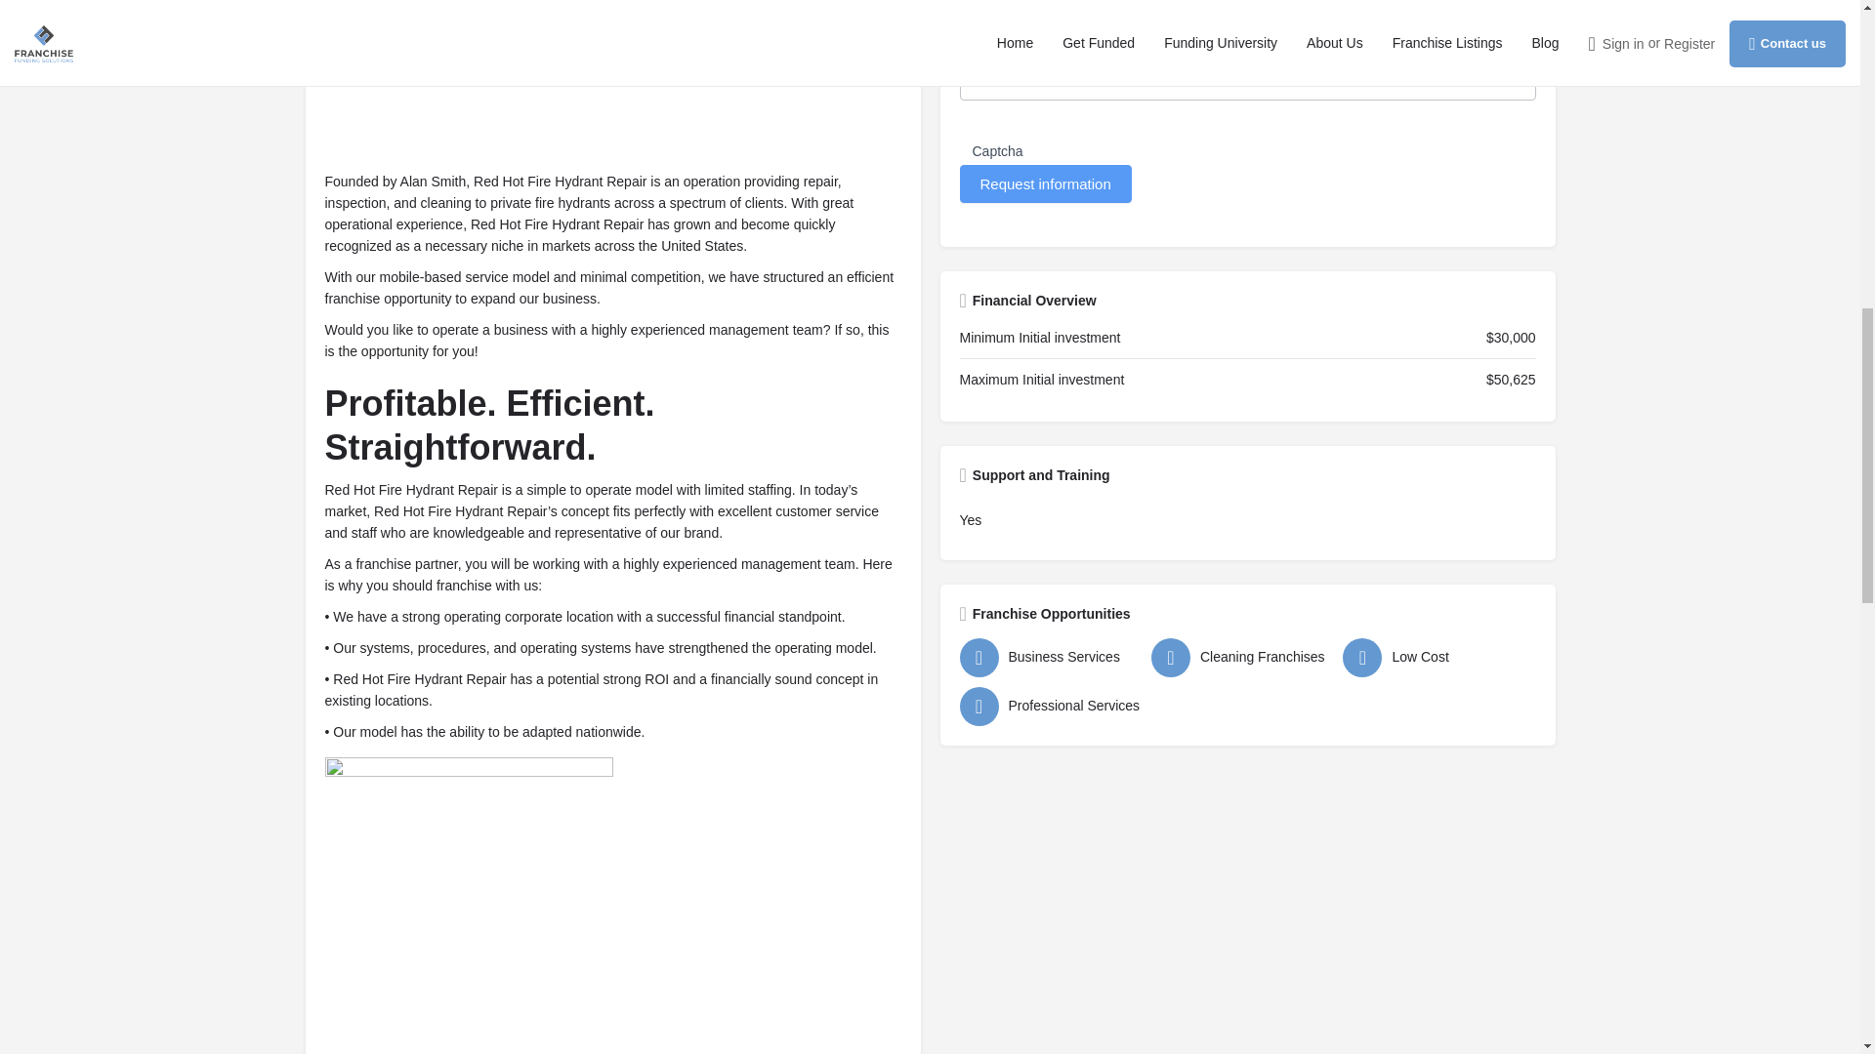 This screenshot has height=1054, width=1875. What do you see at coordinates (1044, 183) in the screenshot?
I see `Request information` at bounding box center [1044, 183].